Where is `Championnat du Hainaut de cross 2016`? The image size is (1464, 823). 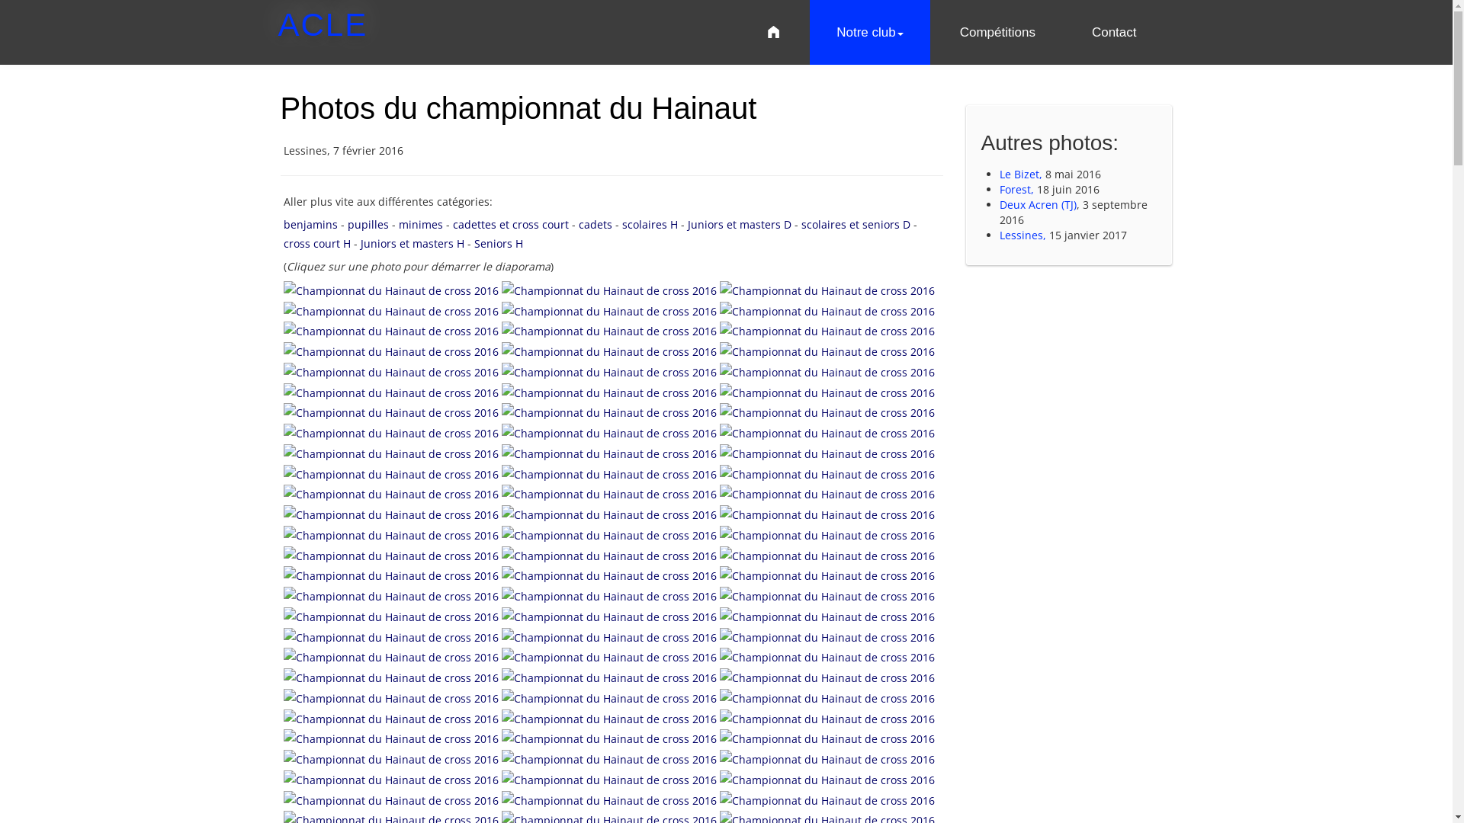 Championnat du Hainaut de cross 2016 is located at coordinates (611, 472).